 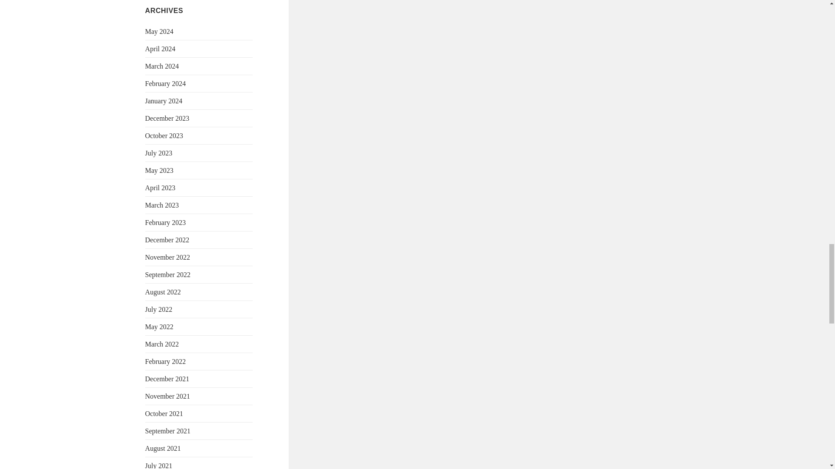 I want to click on March 2023, so click(x=162, y=205).